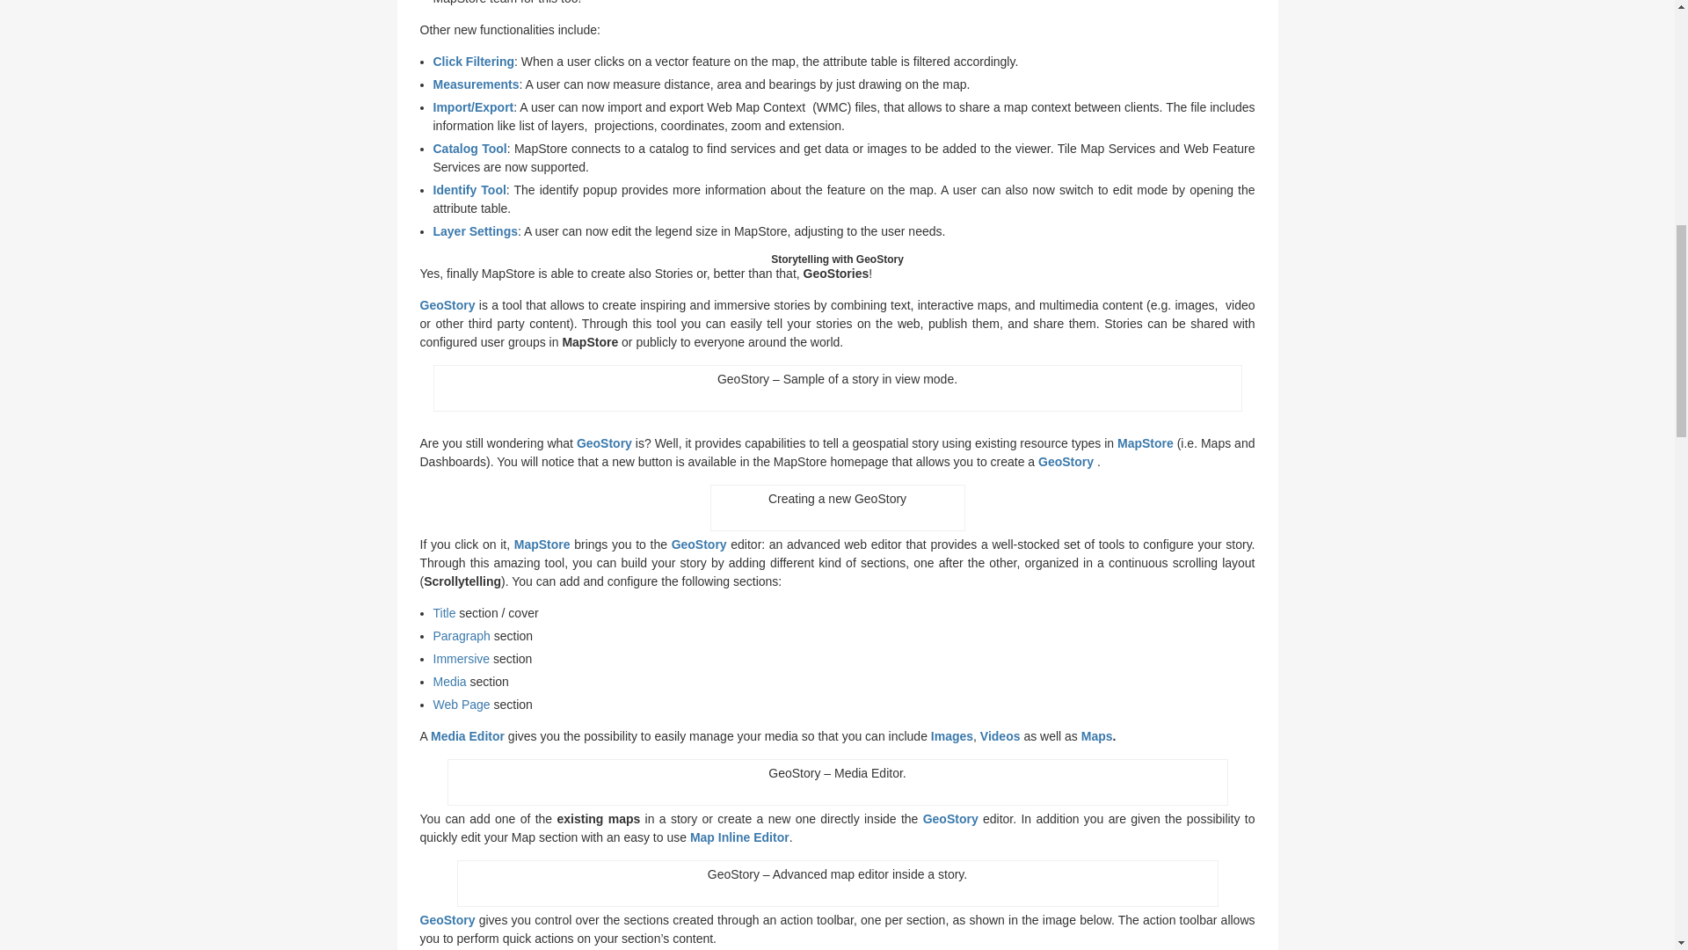  What do you see at coordinates (475, 84) in the screenshot?
I see `Measurements` at bounding box center [475, 84].